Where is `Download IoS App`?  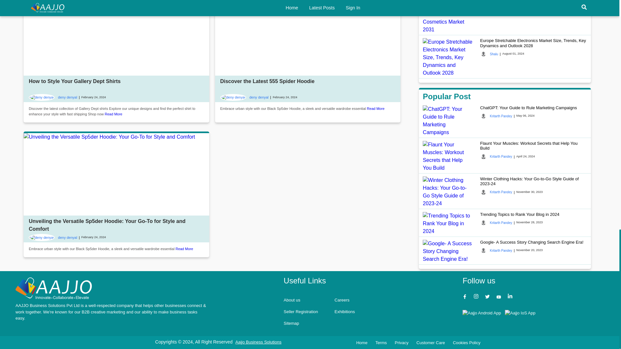
Download IoS App is located at coordinates (520, 313).